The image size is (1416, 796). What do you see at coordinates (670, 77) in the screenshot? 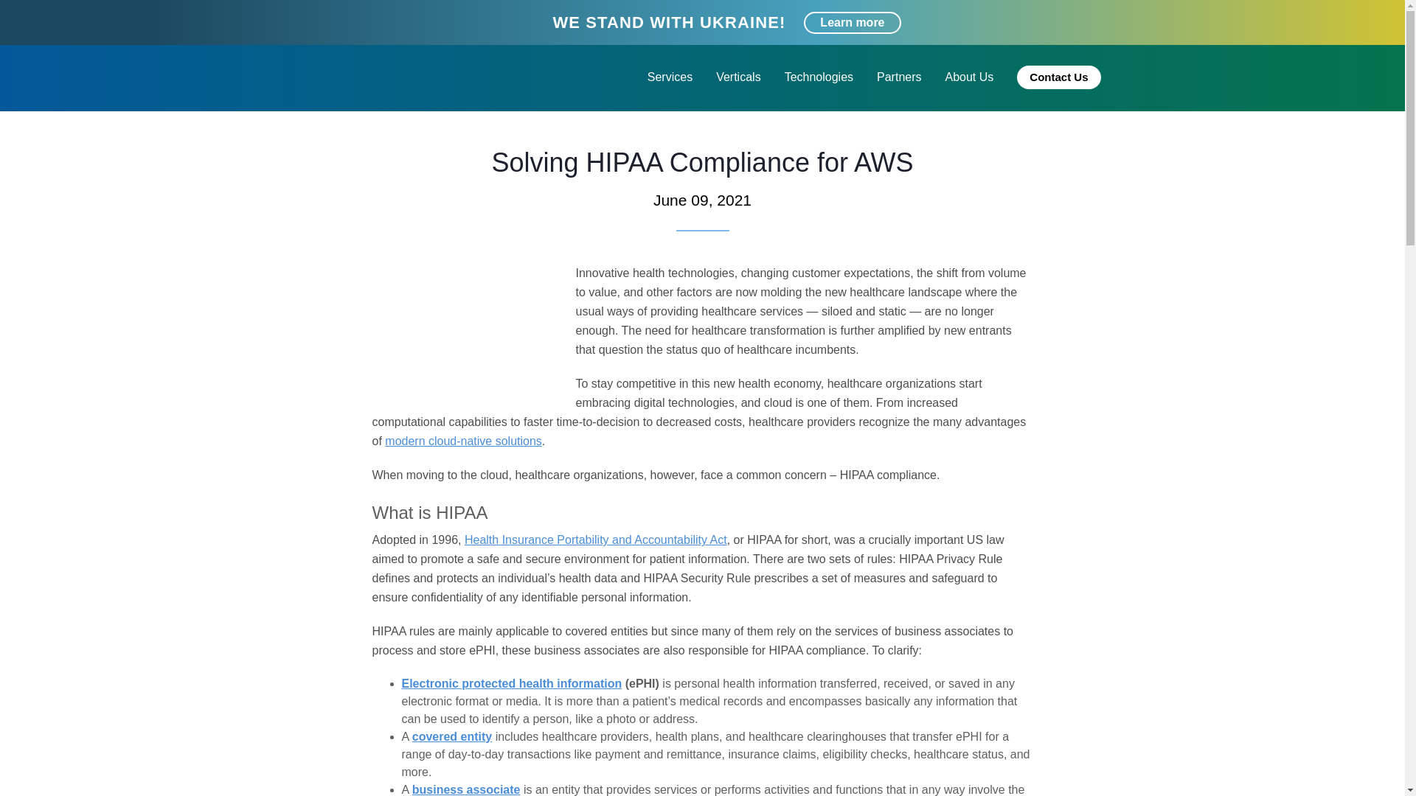
I see `Services` at bounding box center [670, 77].